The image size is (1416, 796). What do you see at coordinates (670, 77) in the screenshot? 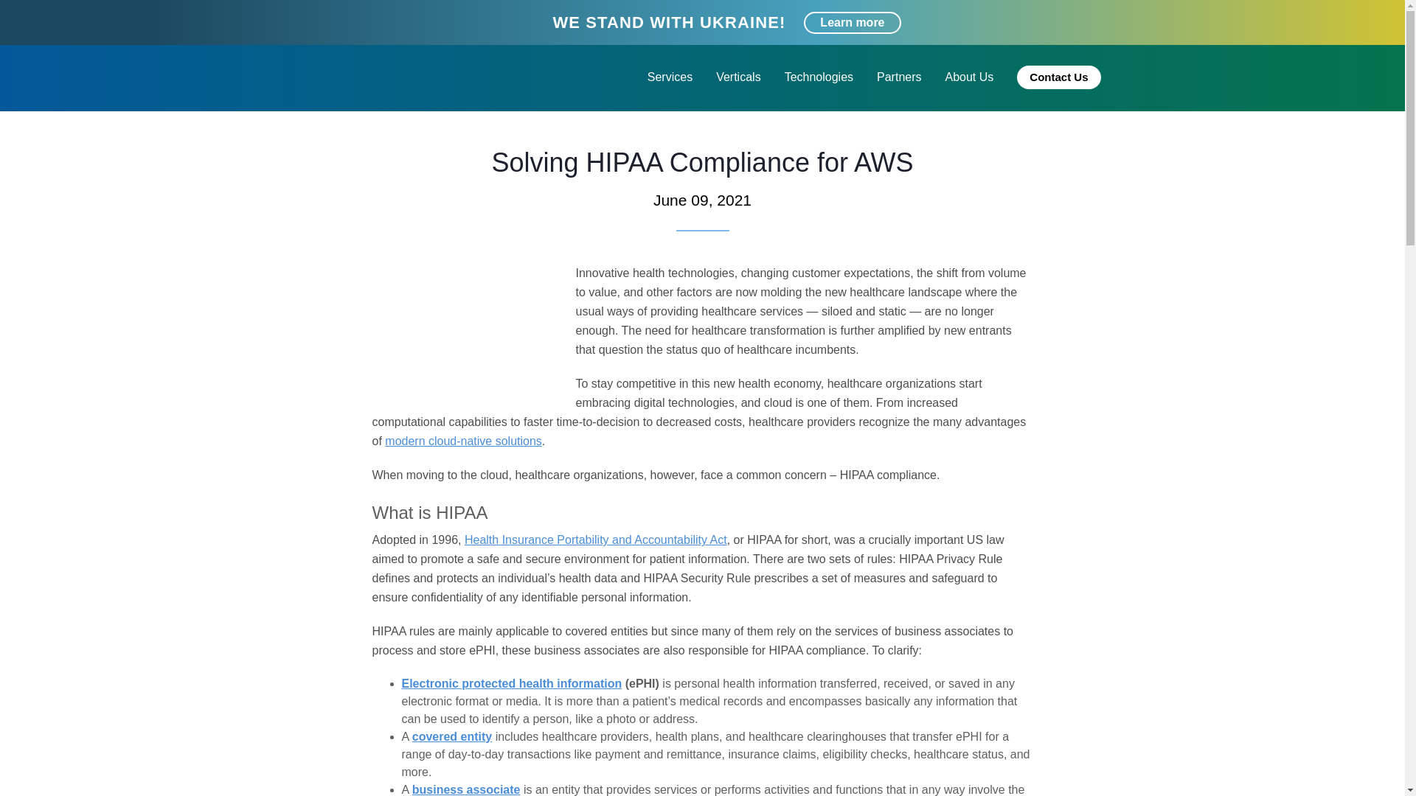
I see `Services` at bounding box center [670, 77].